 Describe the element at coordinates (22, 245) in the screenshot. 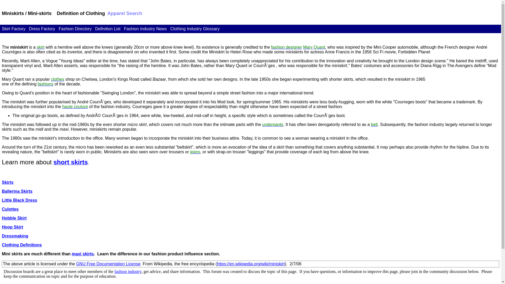

I see `Clothing Definitions` at that location.